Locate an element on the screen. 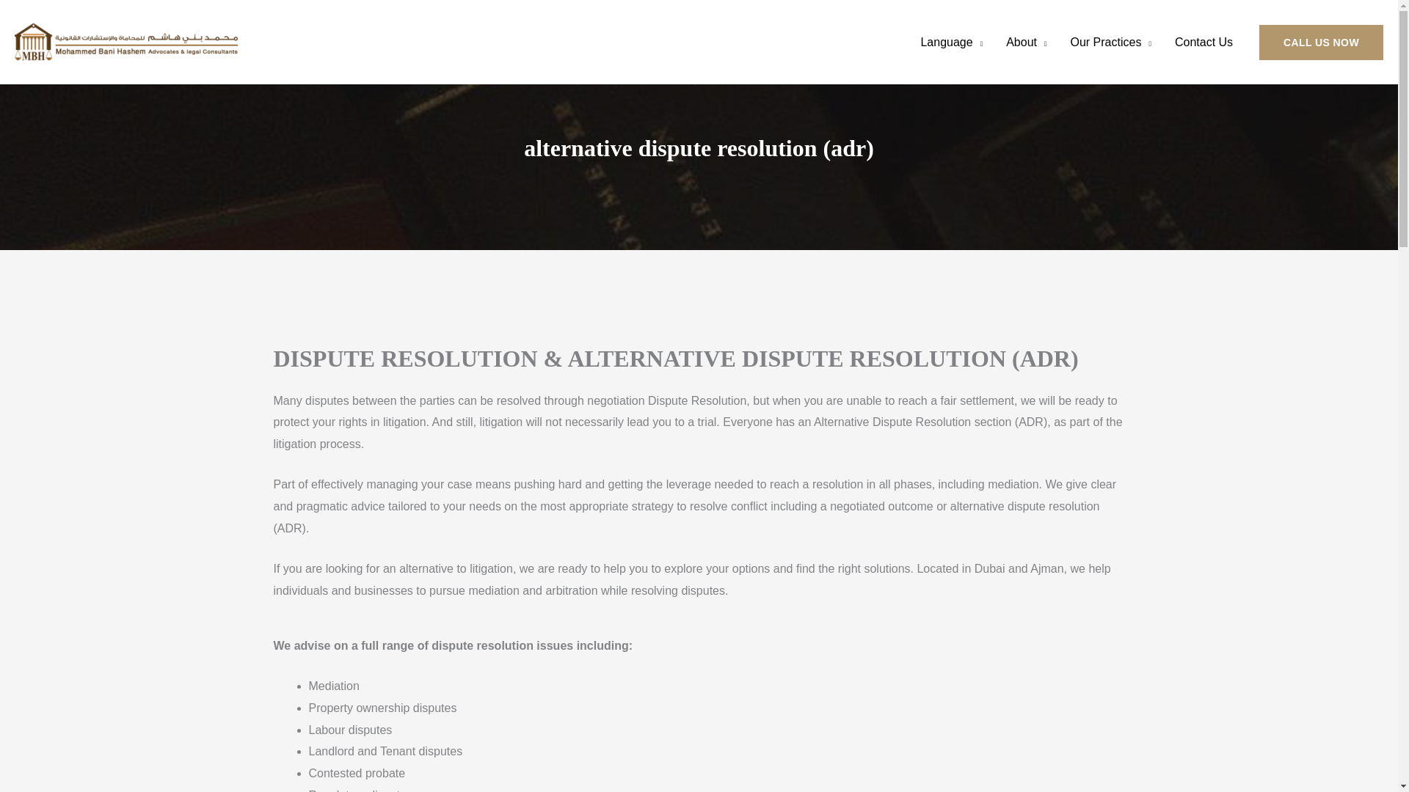  CALL US NOW is located at coordinates (1321, 43).